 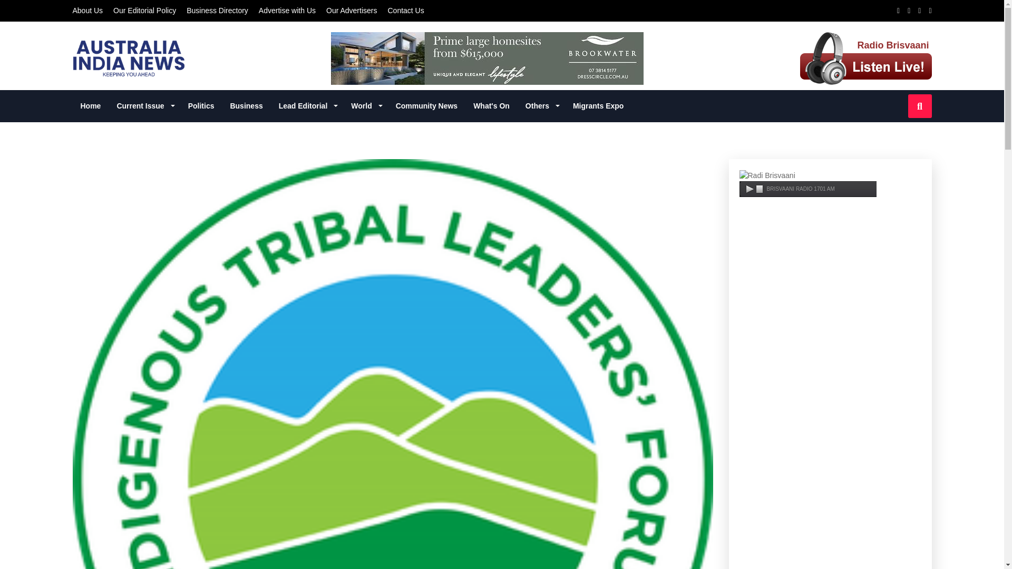 I want to click on Business, so click(x=246, y=106).